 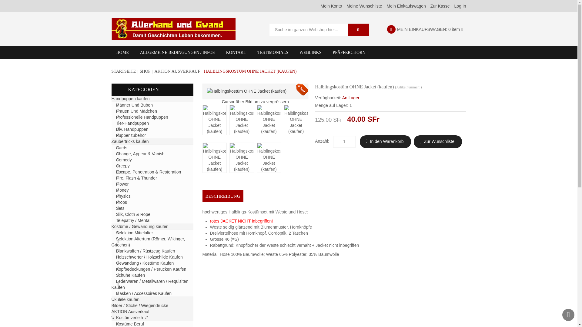 I want to click on In den Warenkorb, so click(x=387, y=142).